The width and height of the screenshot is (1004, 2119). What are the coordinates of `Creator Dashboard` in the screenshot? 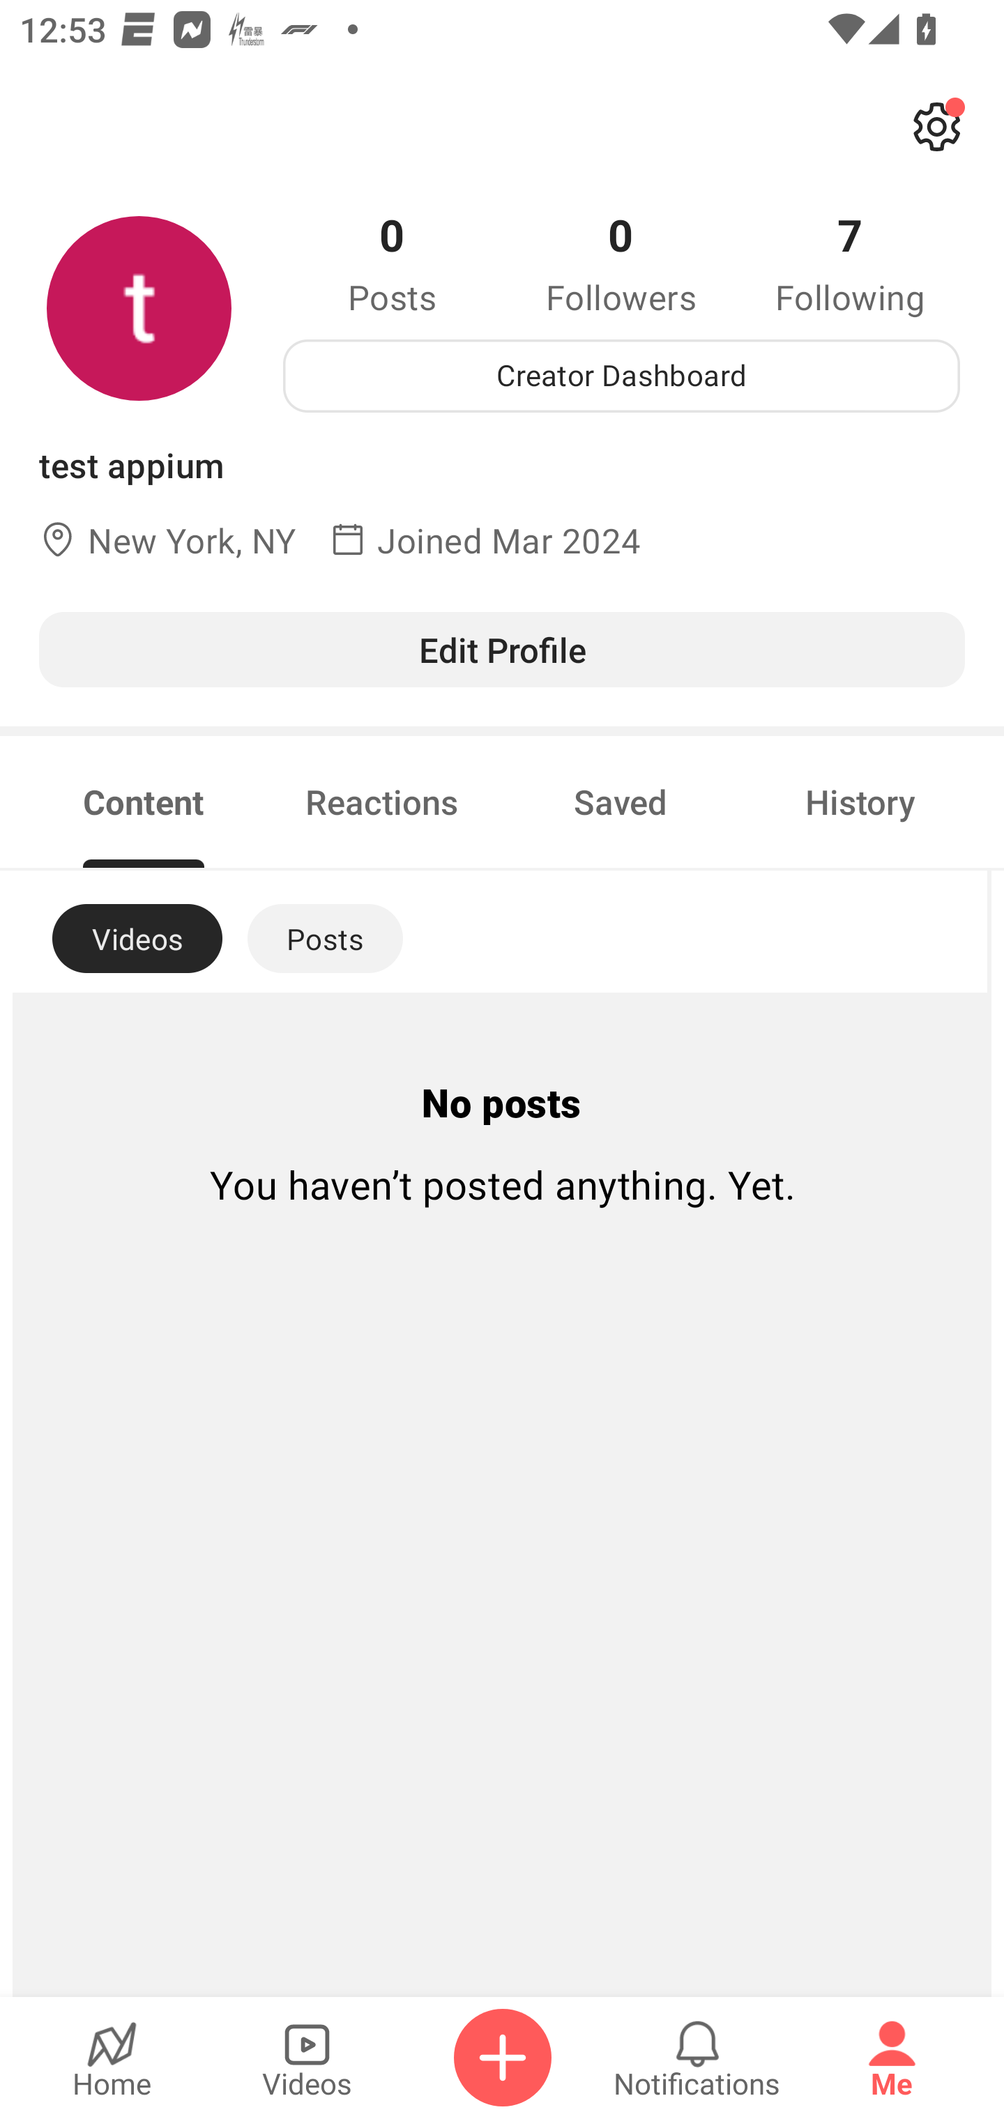 It's located at (621, 376).